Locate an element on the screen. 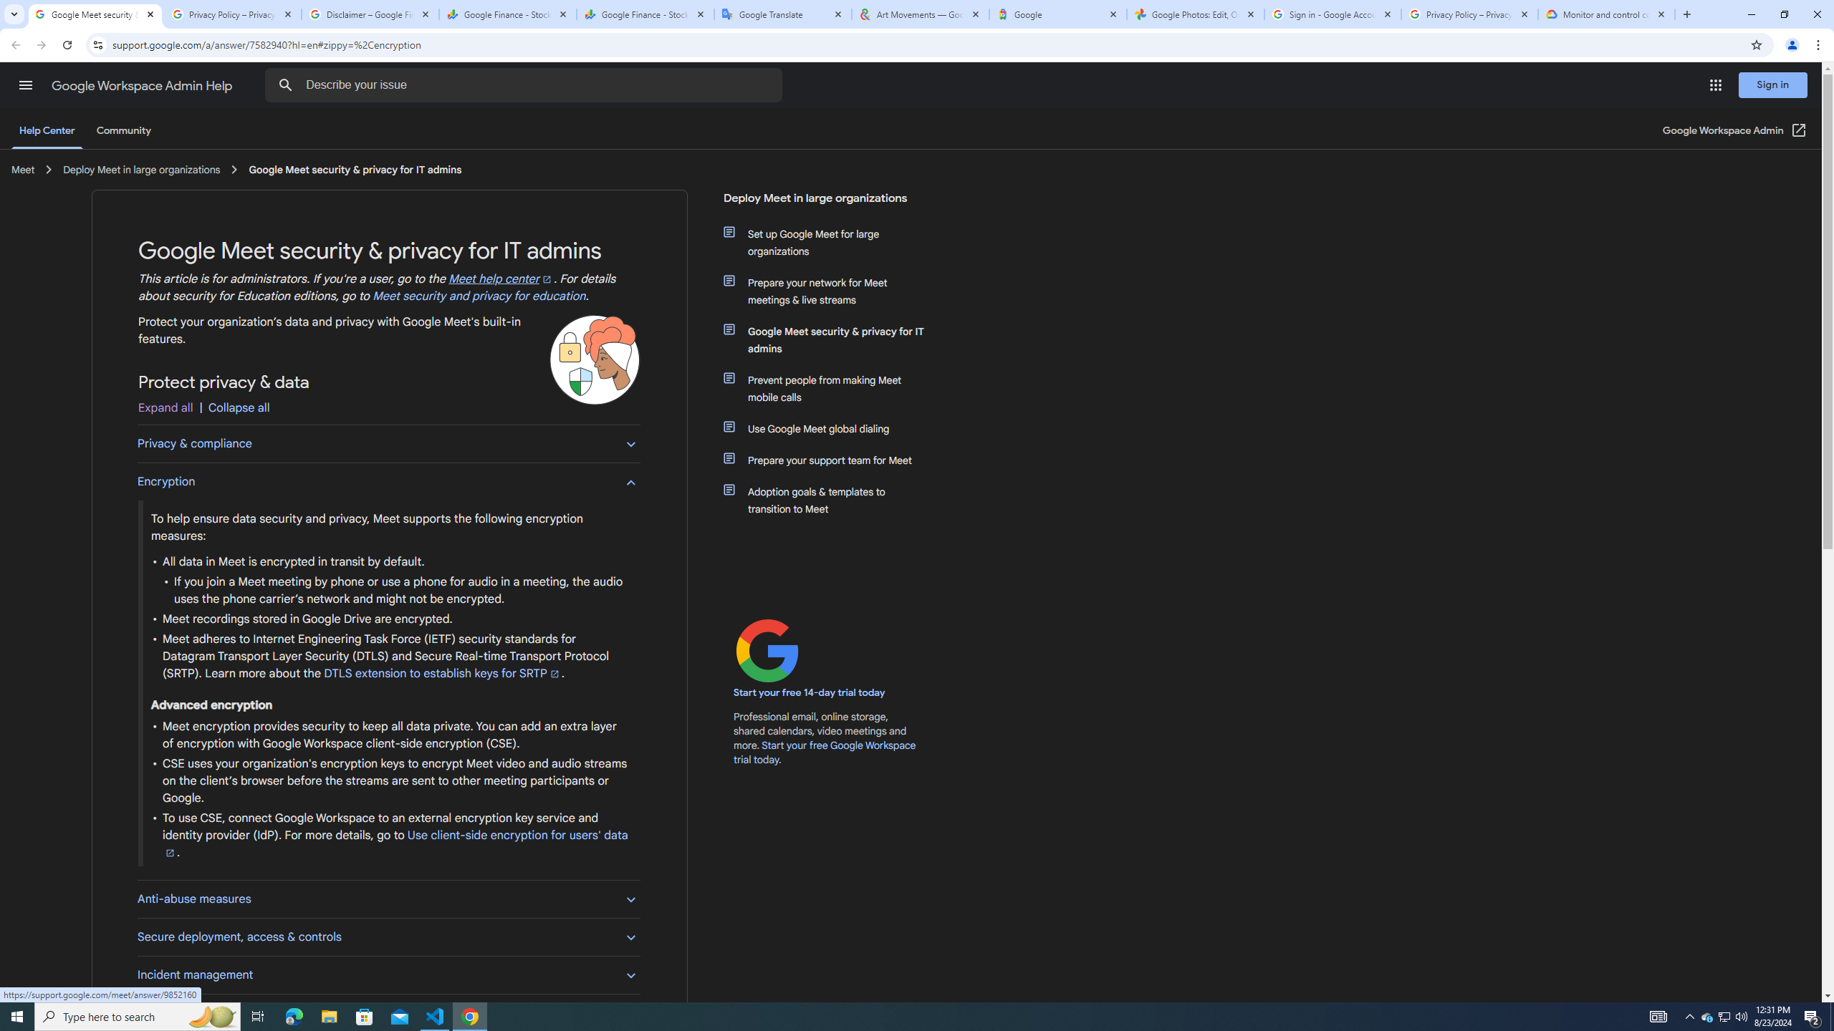 This screenshot has height=1031, width=1834. Deploy Meet in large organizations is located at coordinates (827, 203).